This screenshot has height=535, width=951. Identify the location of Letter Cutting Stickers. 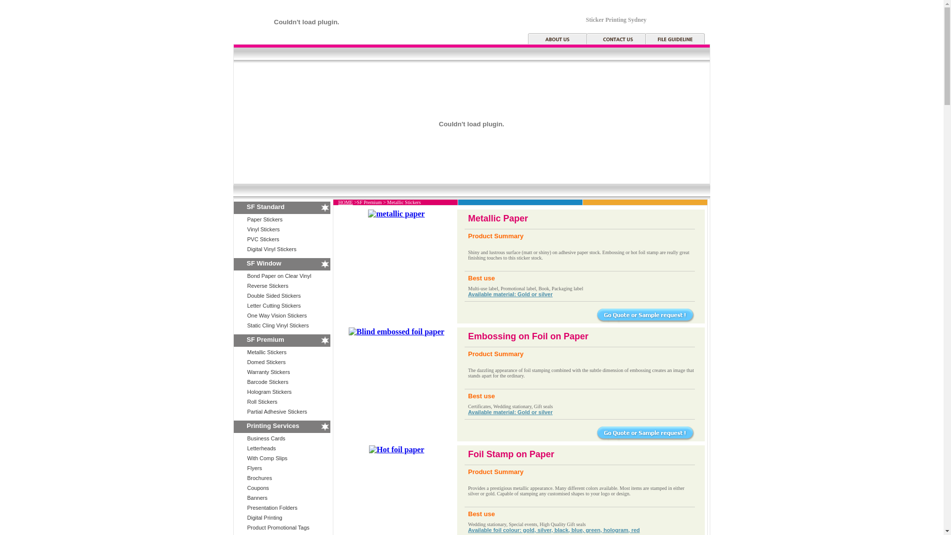
(274, 306).